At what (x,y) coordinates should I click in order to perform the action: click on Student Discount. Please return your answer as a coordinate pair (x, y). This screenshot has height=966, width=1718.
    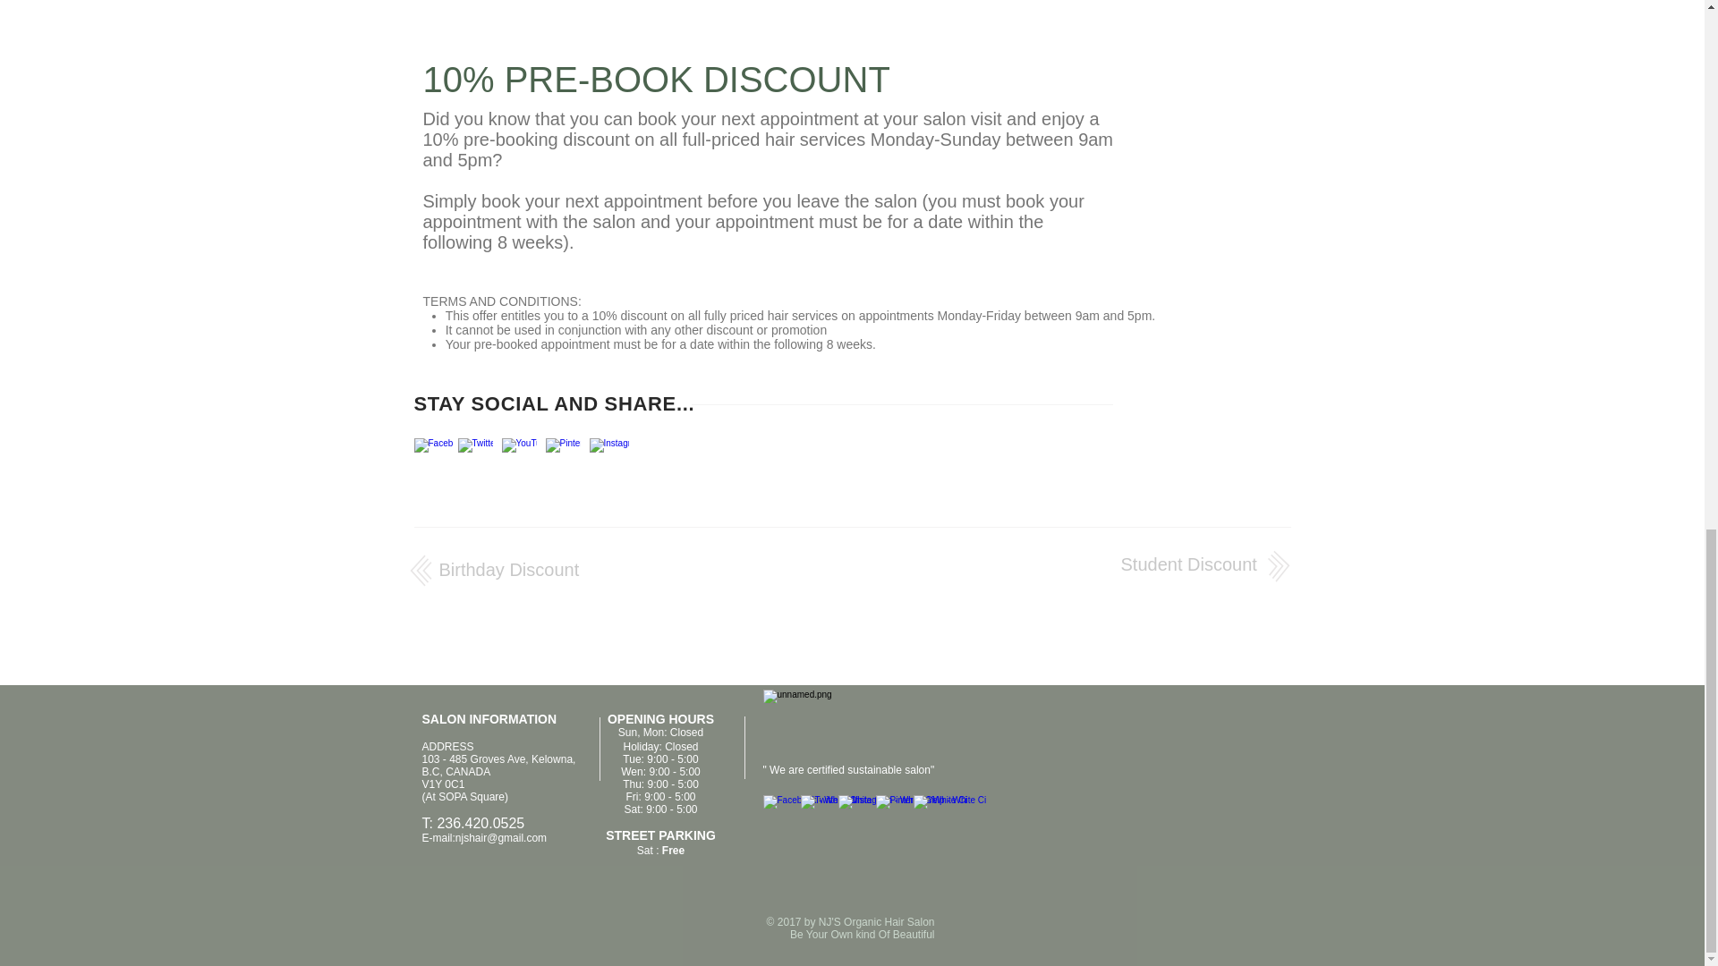
    Looking at the image, I should click on (1187, 563).